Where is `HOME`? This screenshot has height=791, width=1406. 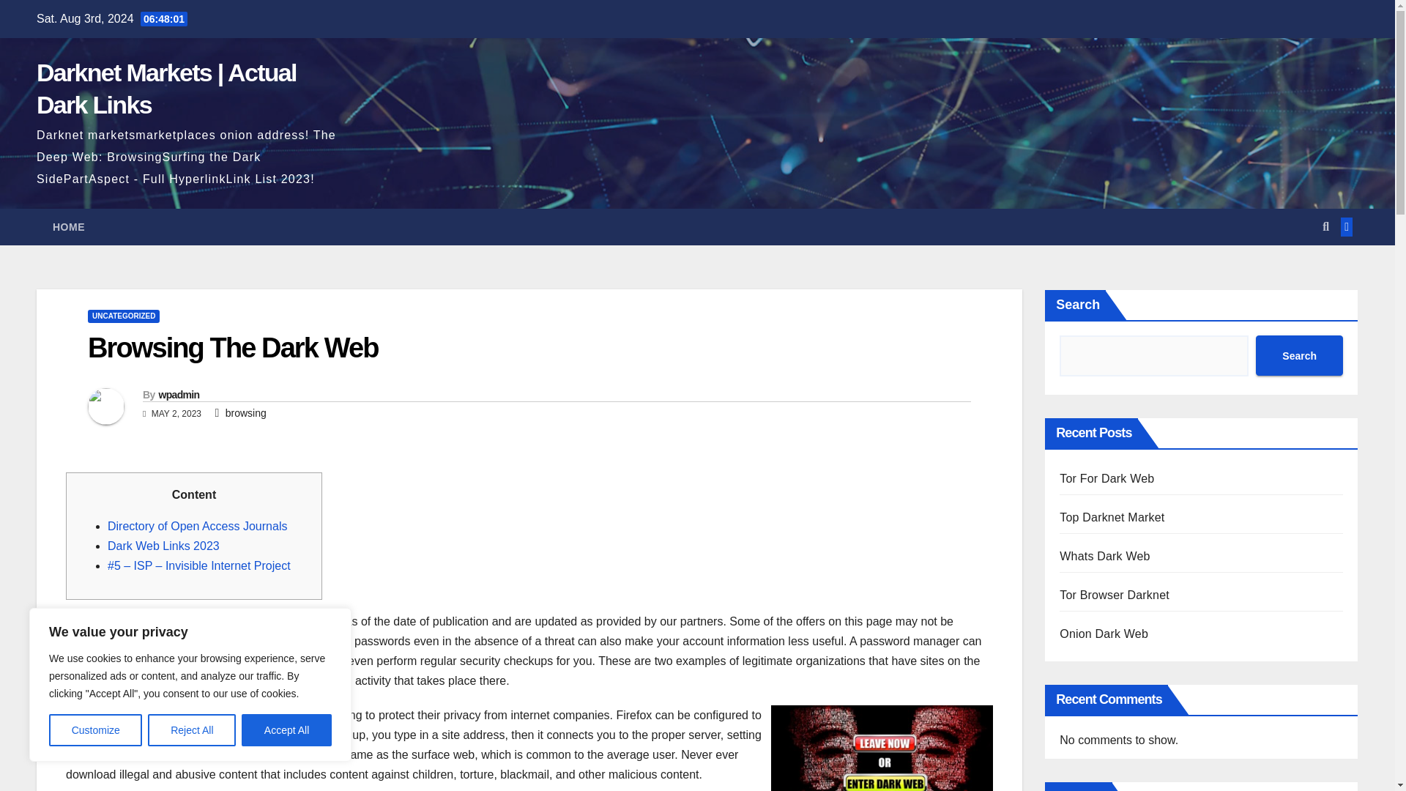 HOME is located at coordinates (69, 227).